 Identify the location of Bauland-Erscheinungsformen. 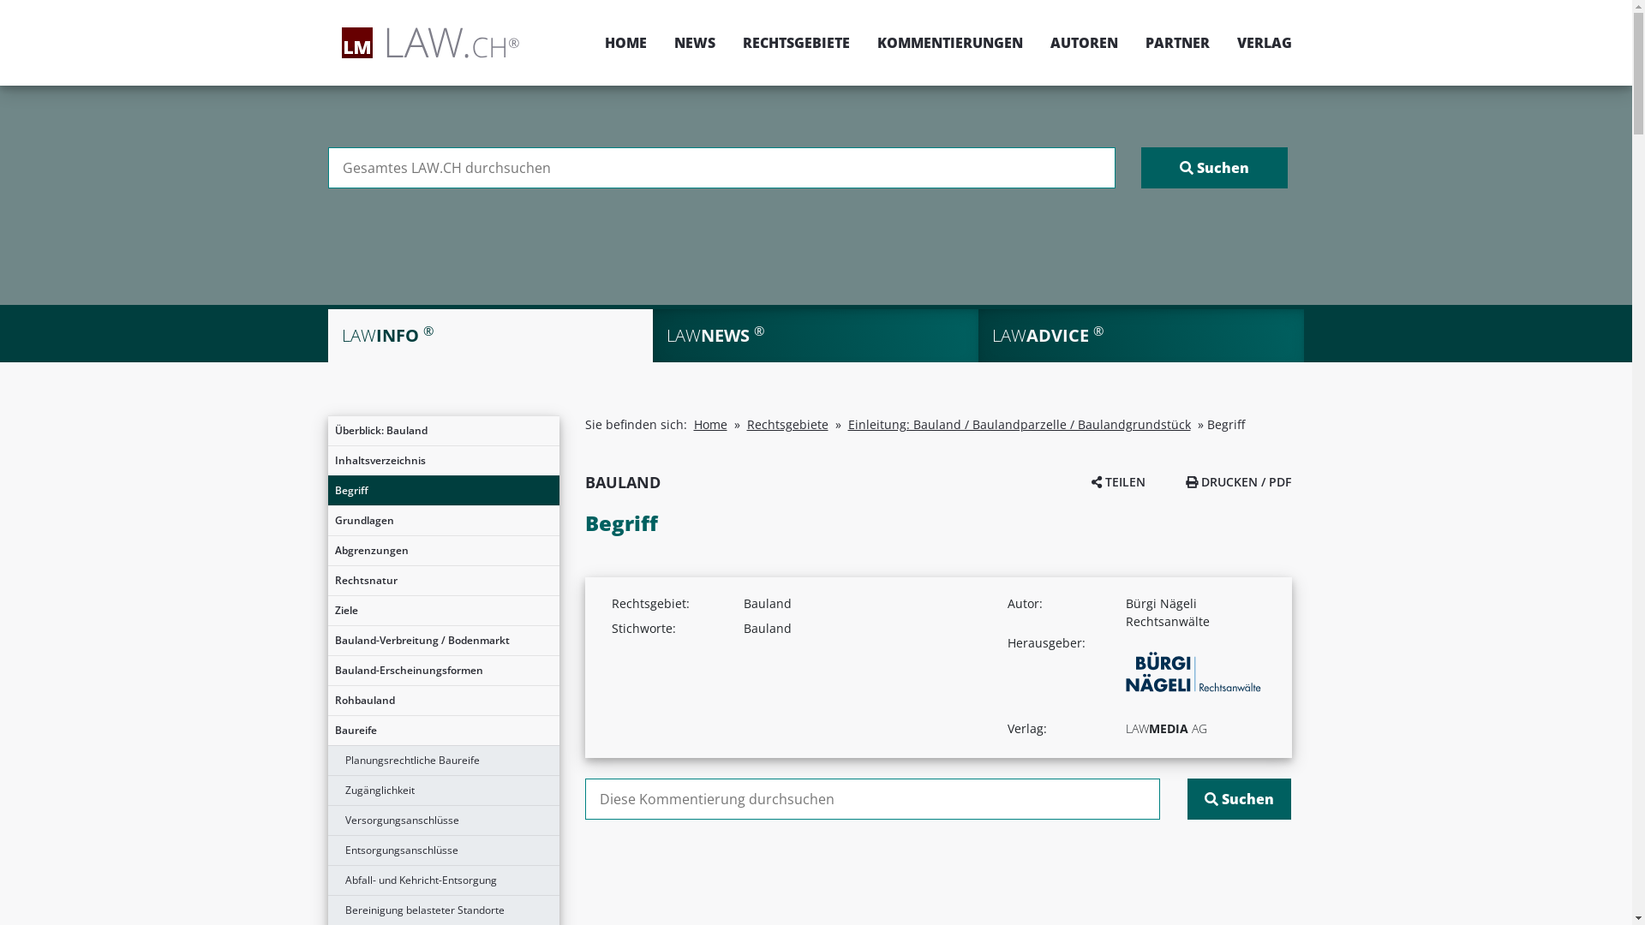
(443, 671).